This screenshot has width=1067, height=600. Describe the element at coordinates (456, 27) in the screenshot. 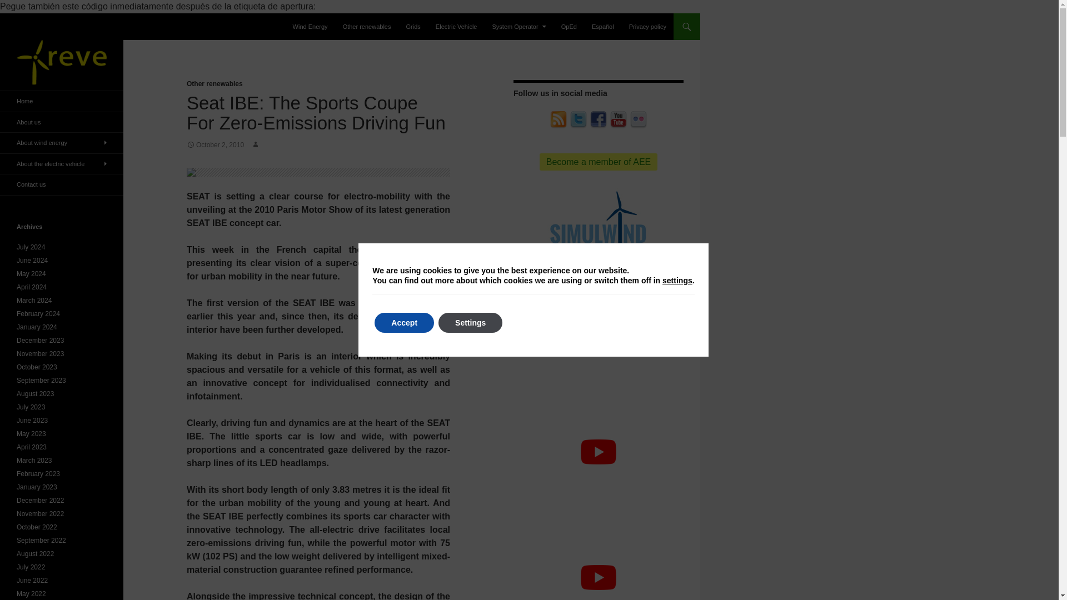

I see `Electric Vehicle` at that location.